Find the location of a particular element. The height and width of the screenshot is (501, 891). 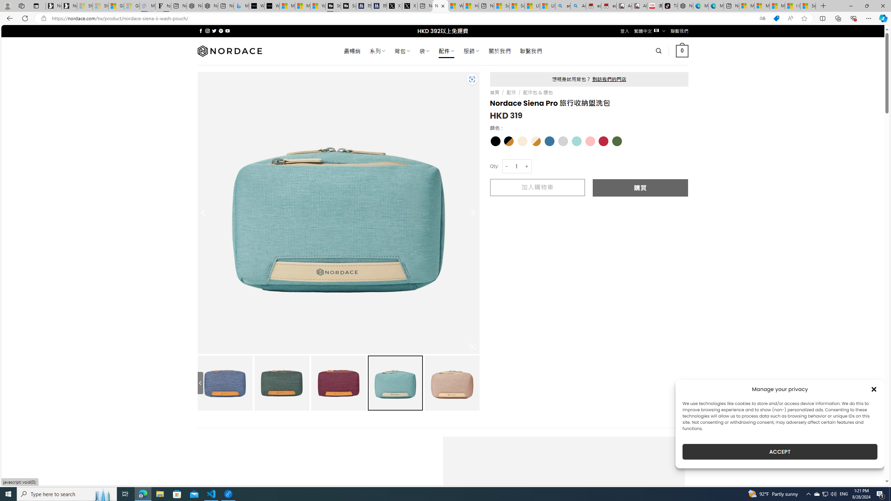

Nordace is located at coordinates (229, 51).